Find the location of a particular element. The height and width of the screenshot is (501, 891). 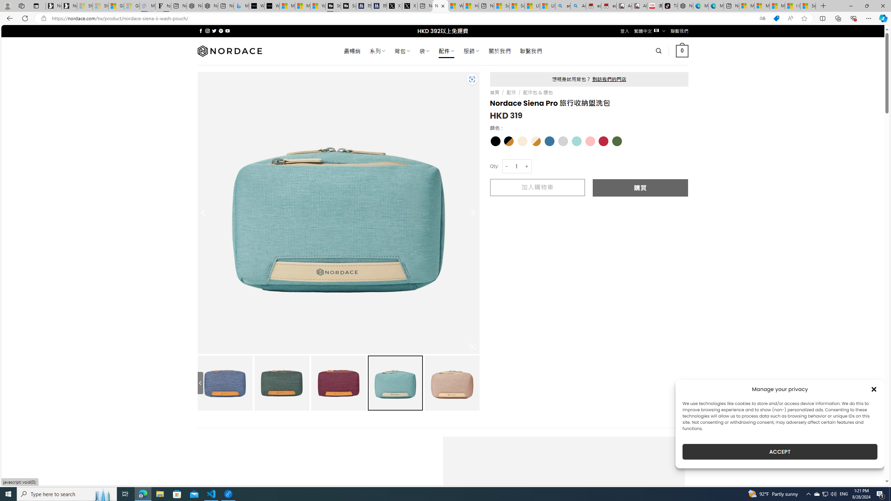

Nordace is located at coordinates (229, 51).